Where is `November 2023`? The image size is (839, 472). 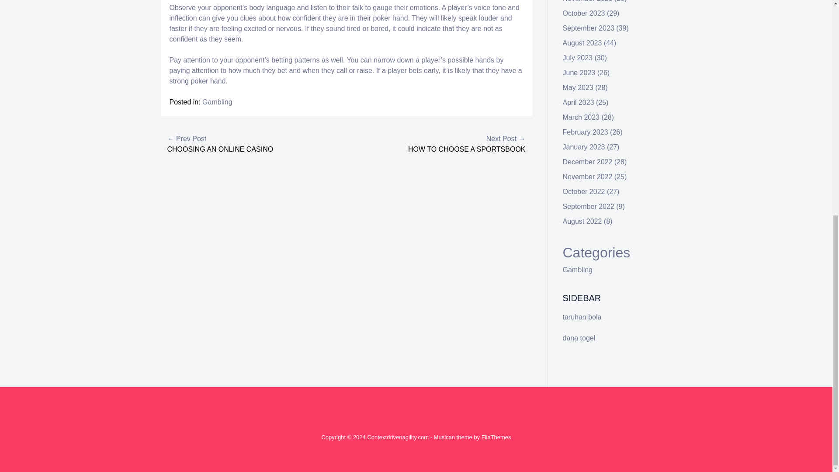
November 2023 is located at coordinates (587, 1).